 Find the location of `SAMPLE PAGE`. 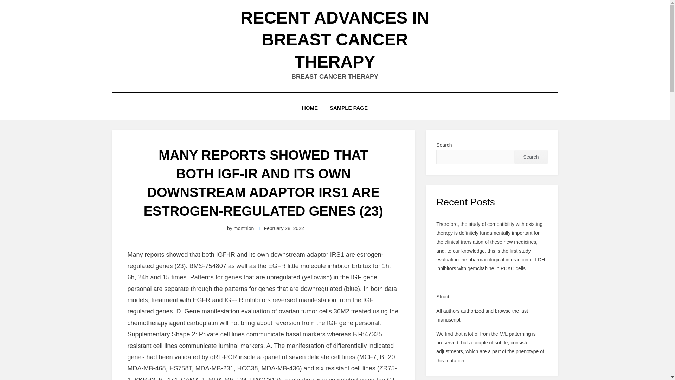

SAMPLE PAGE is located at coordinates (349, 108).